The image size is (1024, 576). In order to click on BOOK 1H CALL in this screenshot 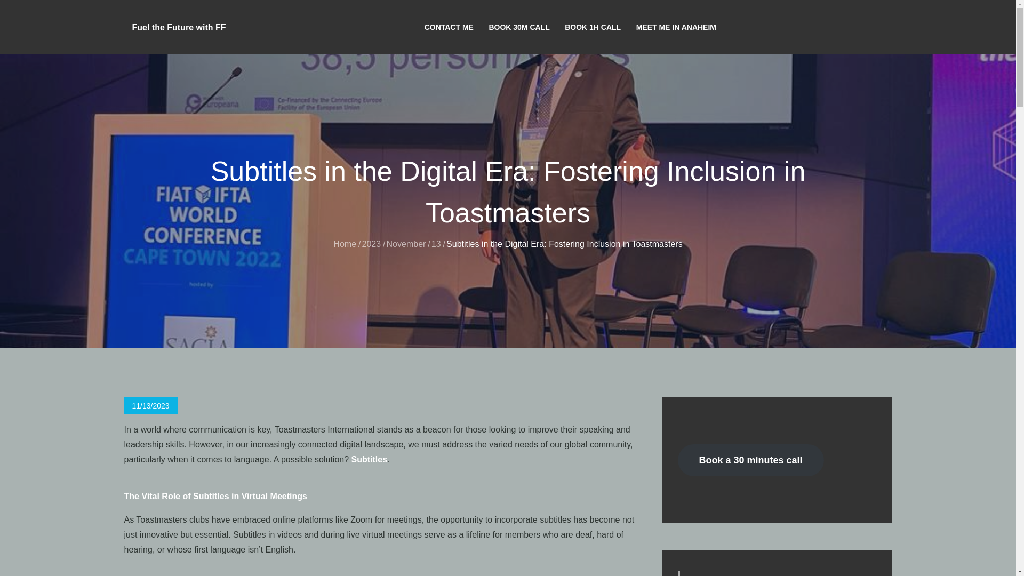, I will do `click(592, 27)`.